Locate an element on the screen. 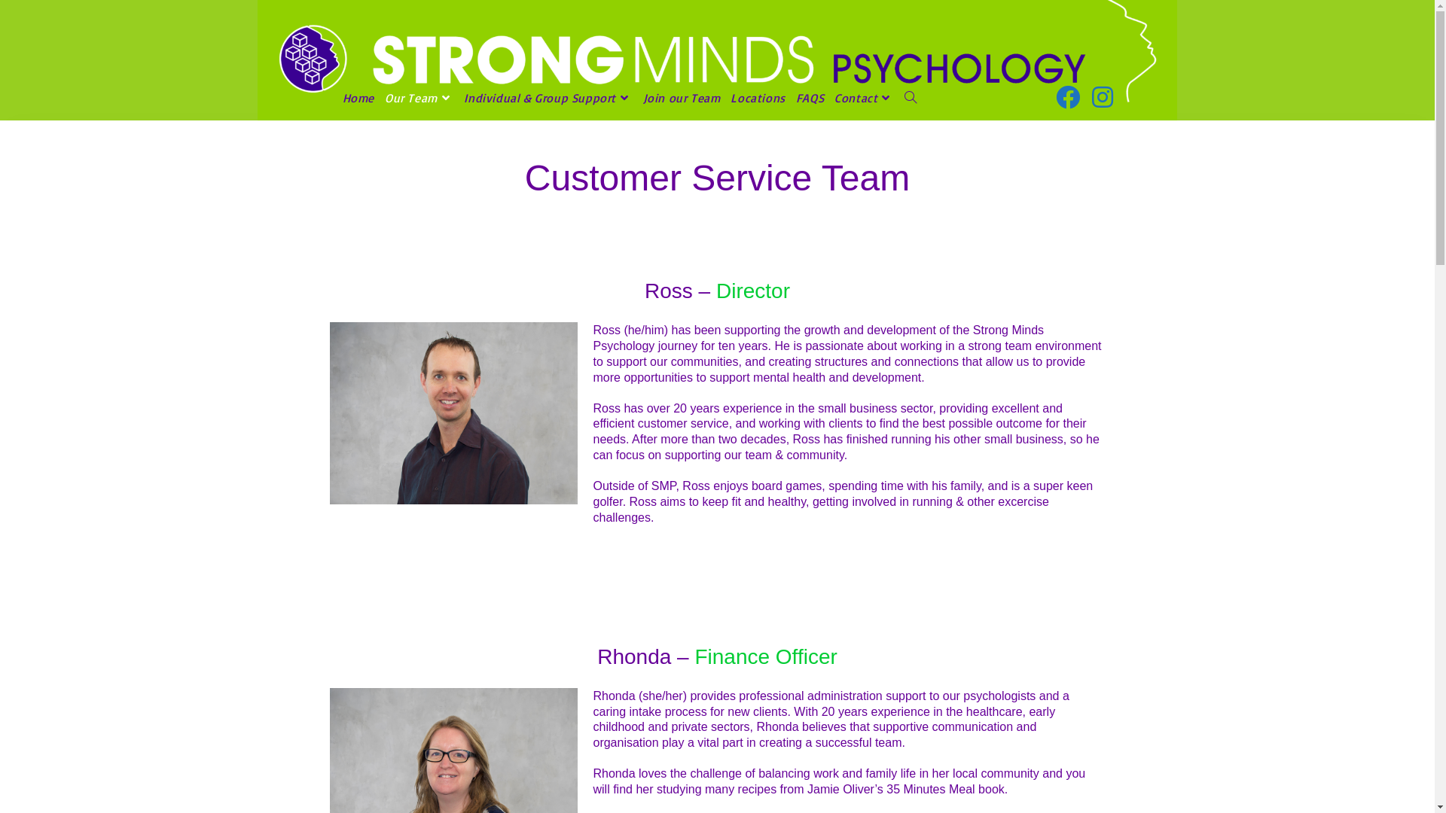 This screenshot has height=813, width=1446. strongmindspsychology.net.au is located at coordinates (759, 797).